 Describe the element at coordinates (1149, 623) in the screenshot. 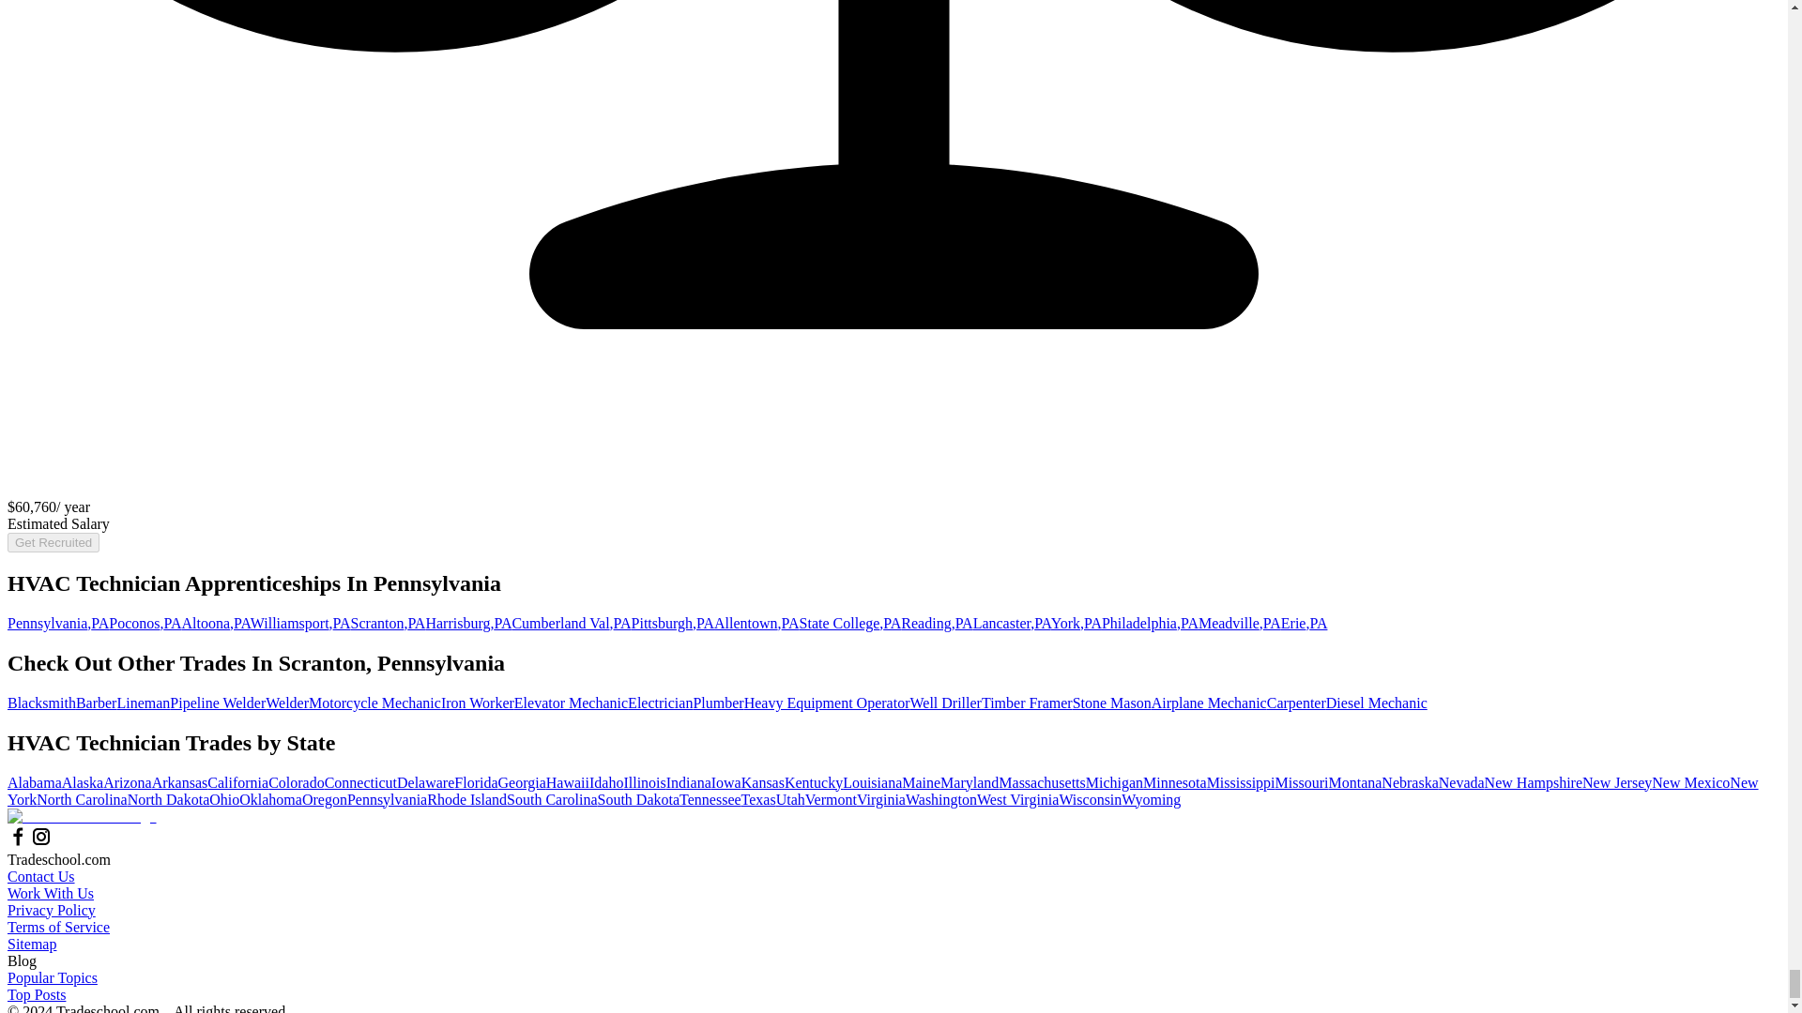

I see `Philadelphia,PA` at that location.